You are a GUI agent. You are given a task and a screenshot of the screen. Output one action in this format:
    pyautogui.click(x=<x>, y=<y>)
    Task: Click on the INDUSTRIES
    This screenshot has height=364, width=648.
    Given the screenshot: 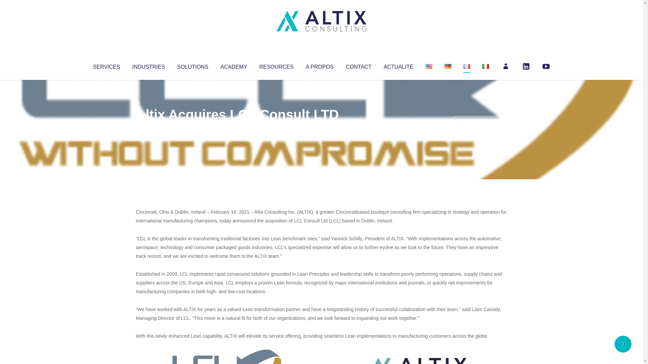 What is the action you would take?
    pyautogui.click(x=148, y=65)
    